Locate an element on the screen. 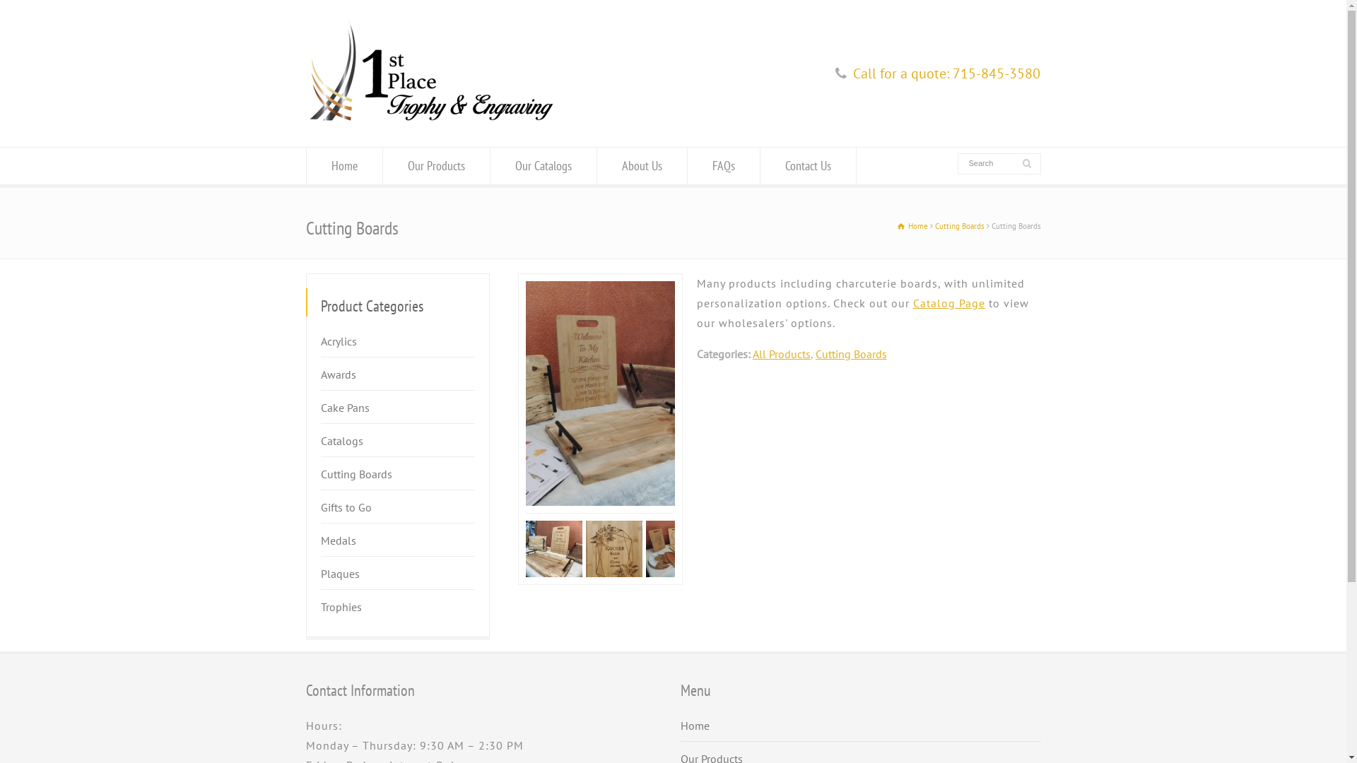 This screenshot has height=763, width=1357. Acrylics is located at coordinates (339, 345).